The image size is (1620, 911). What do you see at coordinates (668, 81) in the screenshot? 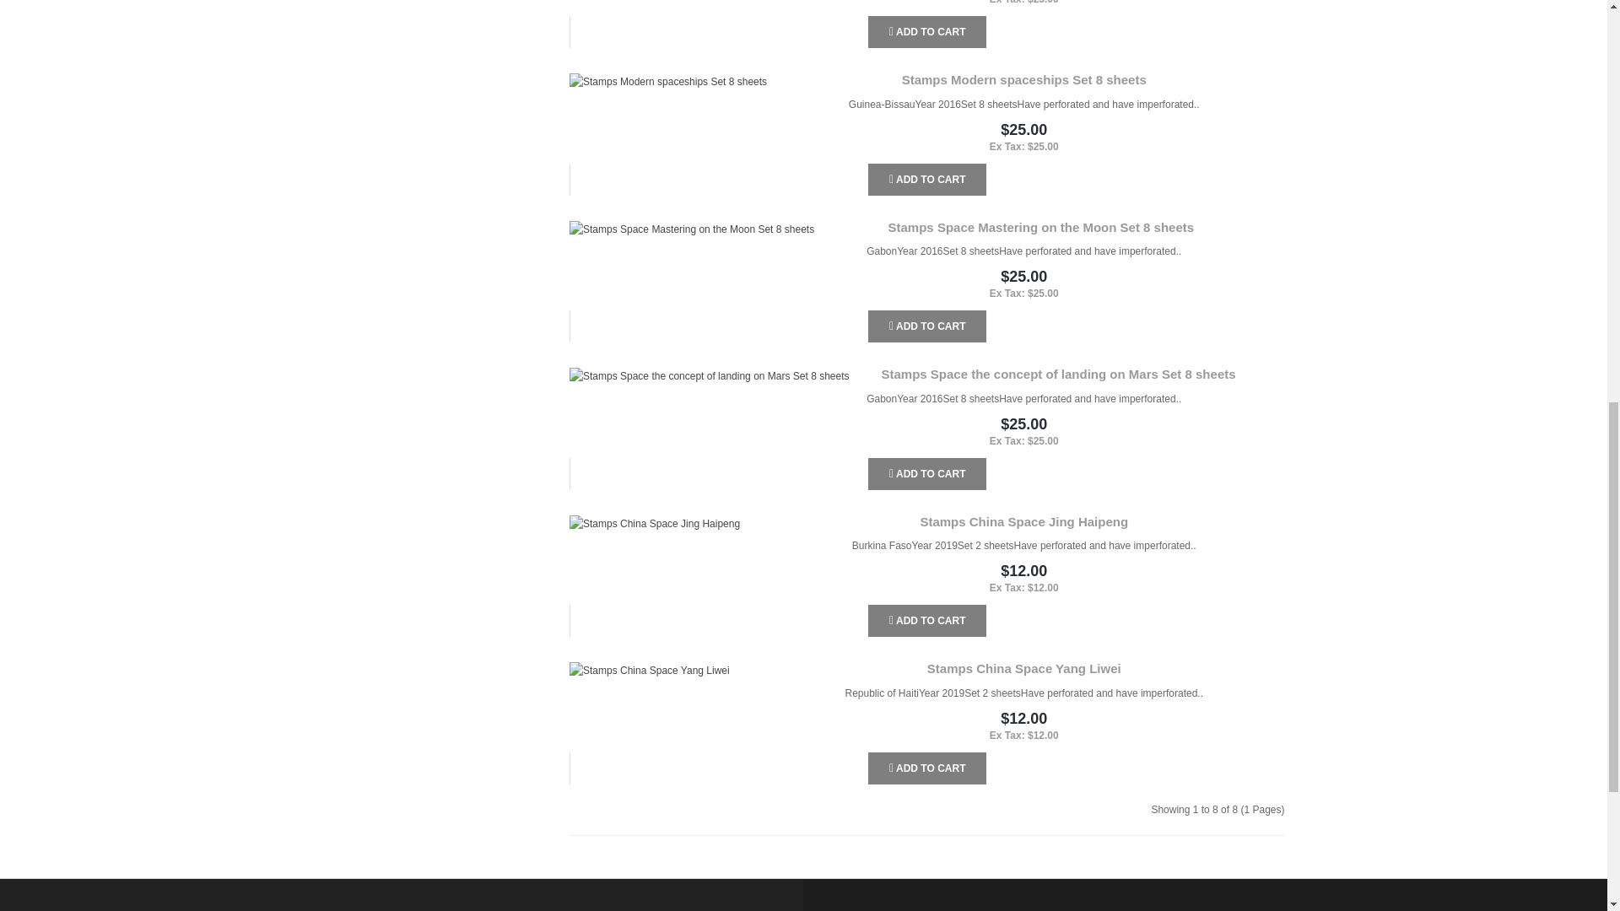
I see `Stamps Modern spaceships  Set 8 sheets` at bounding box center [668, 81].